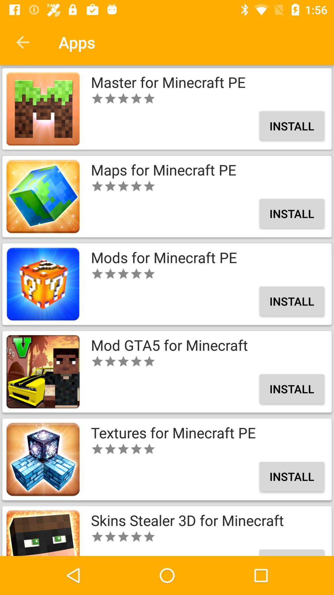  I want to click on launch icon next to apps app, so click(23, 42).